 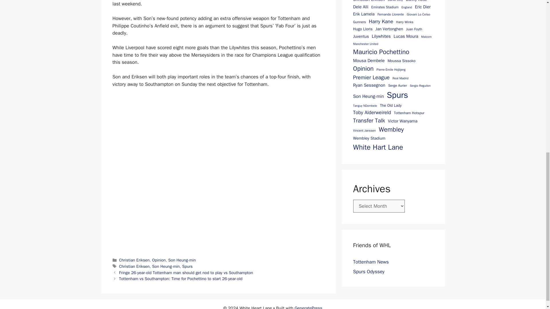 What do you see at coordinates (385, 7) in the screenshot?
I see `Emirates Stadium` at bounding box center [385, 7].